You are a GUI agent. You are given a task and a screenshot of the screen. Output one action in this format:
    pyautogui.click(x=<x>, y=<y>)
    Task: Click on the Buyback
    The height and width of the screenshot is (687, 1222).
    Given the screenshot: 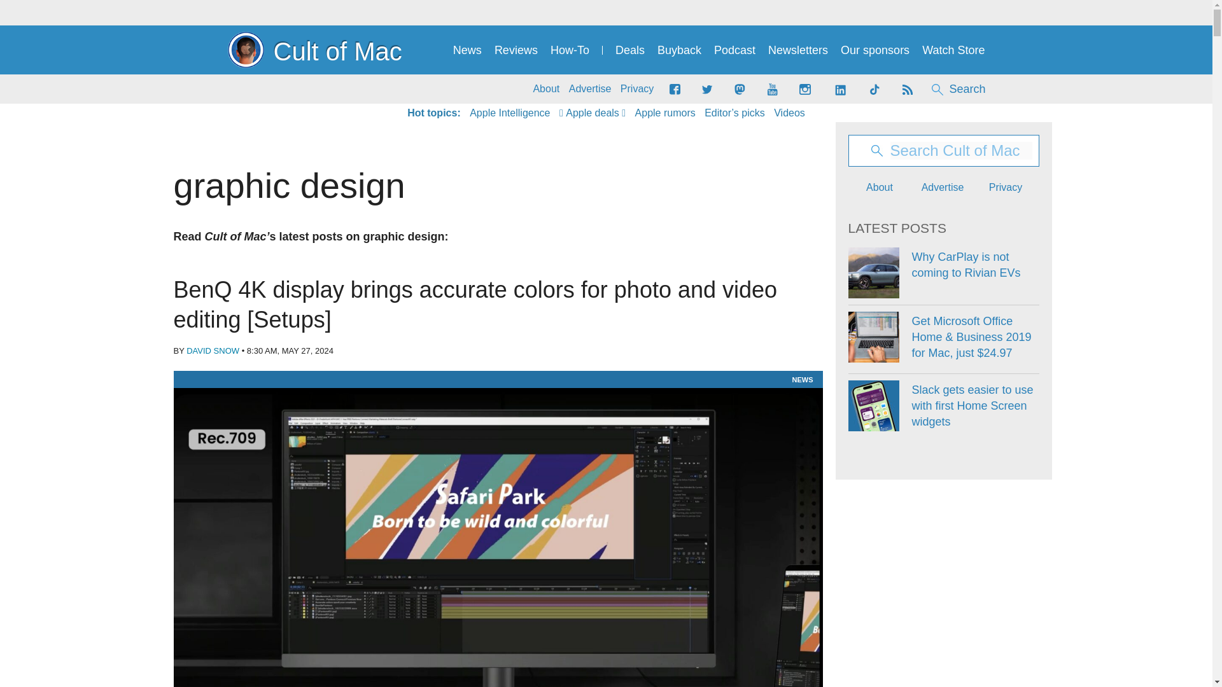 What is the action you would take?
    pyautogui.click(x=679, y=50)
    